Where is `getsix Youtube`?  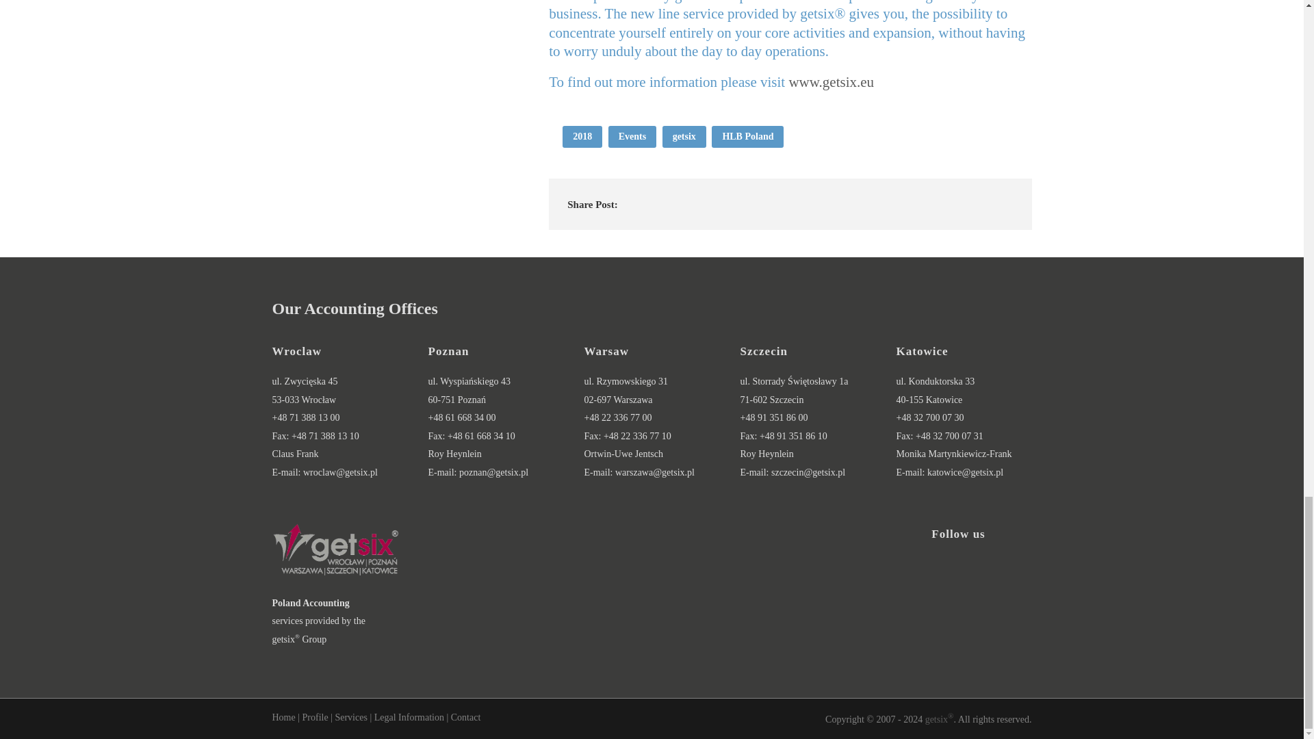
getsix Youtube is located at coordinates (933, 647).